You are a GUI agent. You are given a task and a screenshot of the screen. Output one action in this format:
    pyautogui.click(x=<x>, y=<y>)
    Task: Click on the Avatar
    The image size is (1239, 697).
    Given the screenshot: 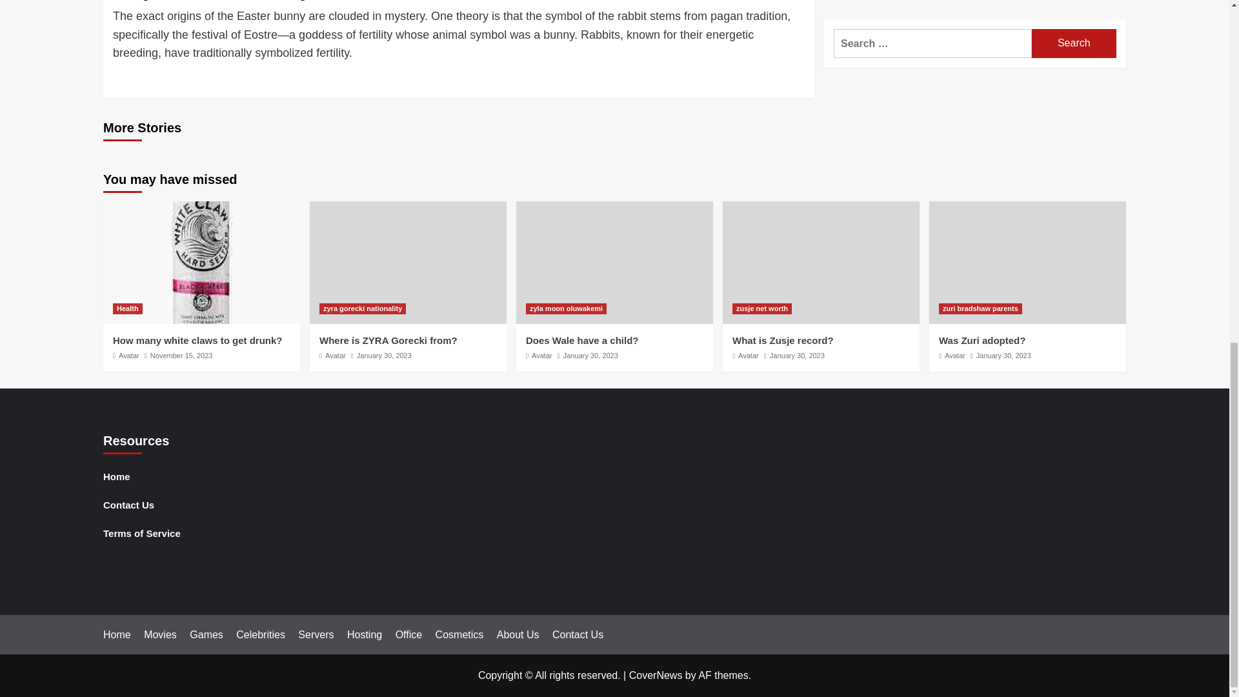 What is the action you would take?
    pyautogui.click(x=542, y=356)
    